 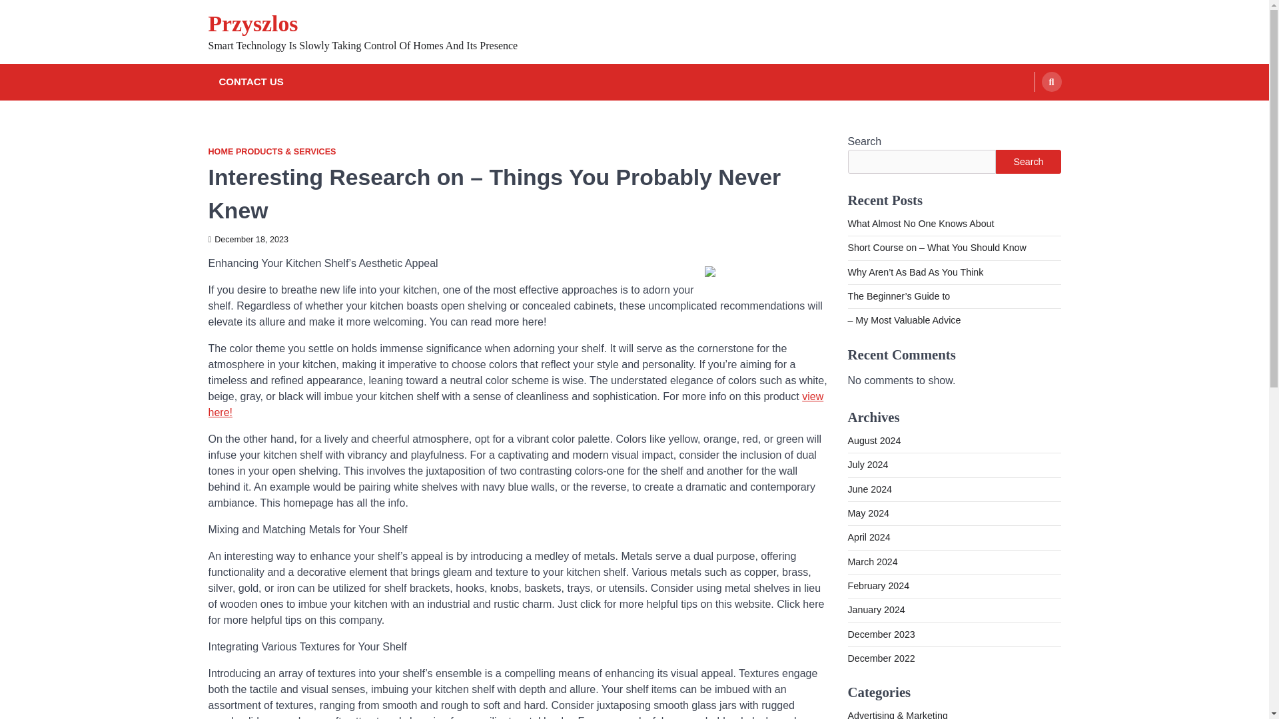 What do you see at coordinates (869, 537) in the screenshot?
I see `April 2024` at bounding box center [869, 537].